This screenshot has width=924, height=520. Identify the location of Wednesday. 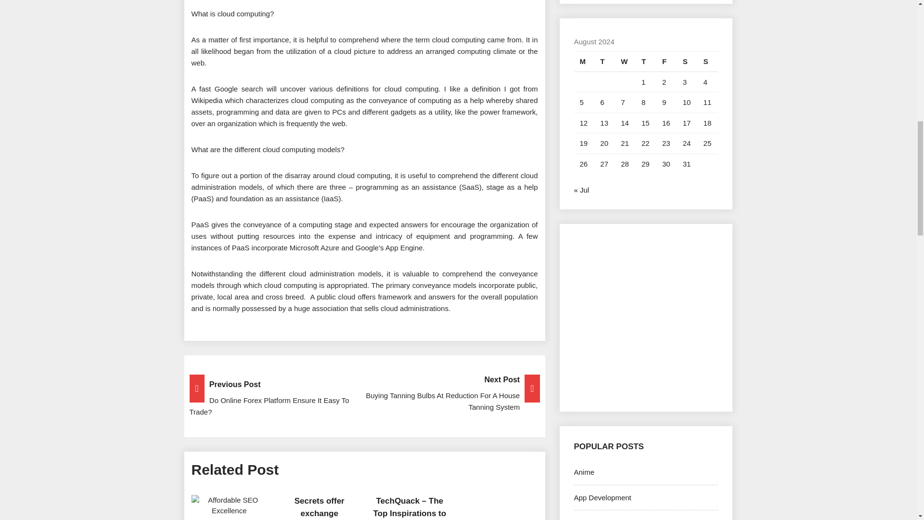
(625, 61).